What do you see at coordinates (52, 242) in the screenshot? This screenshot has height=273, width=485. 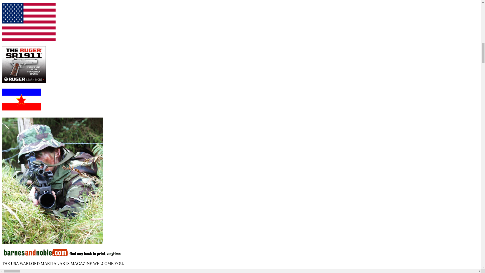 I see `Heroes Myspace Comments` at bounding box center [52, 242].